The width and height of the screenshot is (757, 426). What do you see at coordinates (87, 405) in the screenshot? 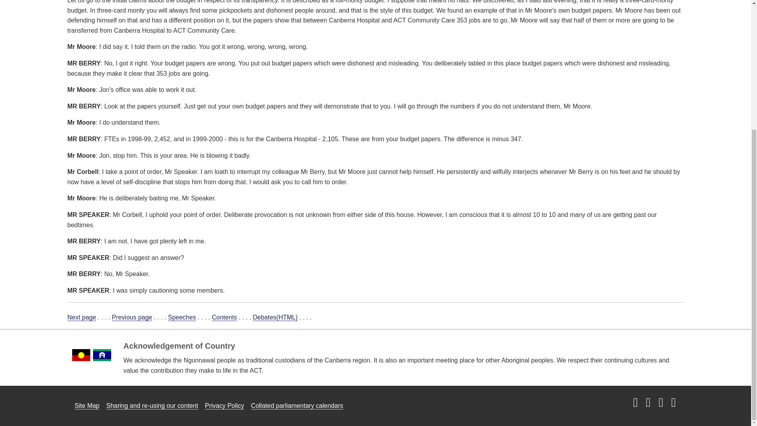
I see `Link to Site Map` at bounding box center [87, 405].